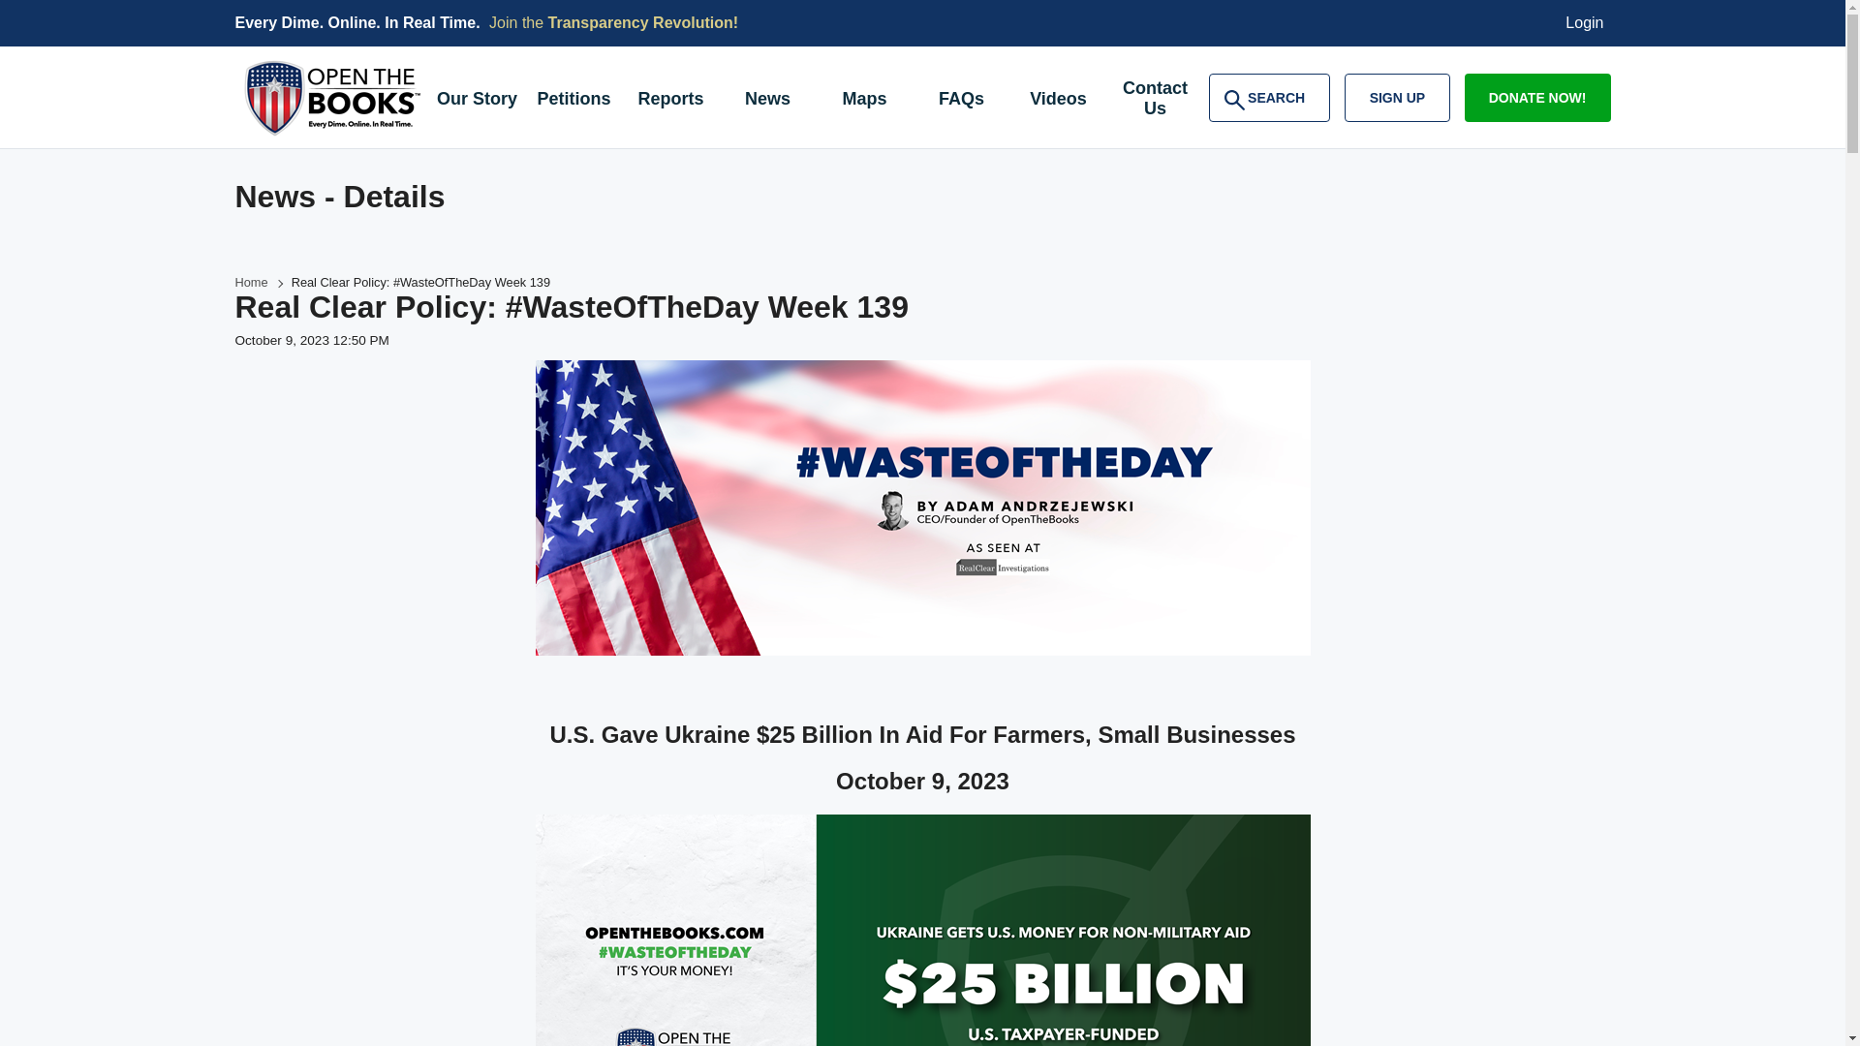 The image size is (1860, 1046). Describe the element at coordinates (1585, 23) in the screenshot. I see `Login` at that location.